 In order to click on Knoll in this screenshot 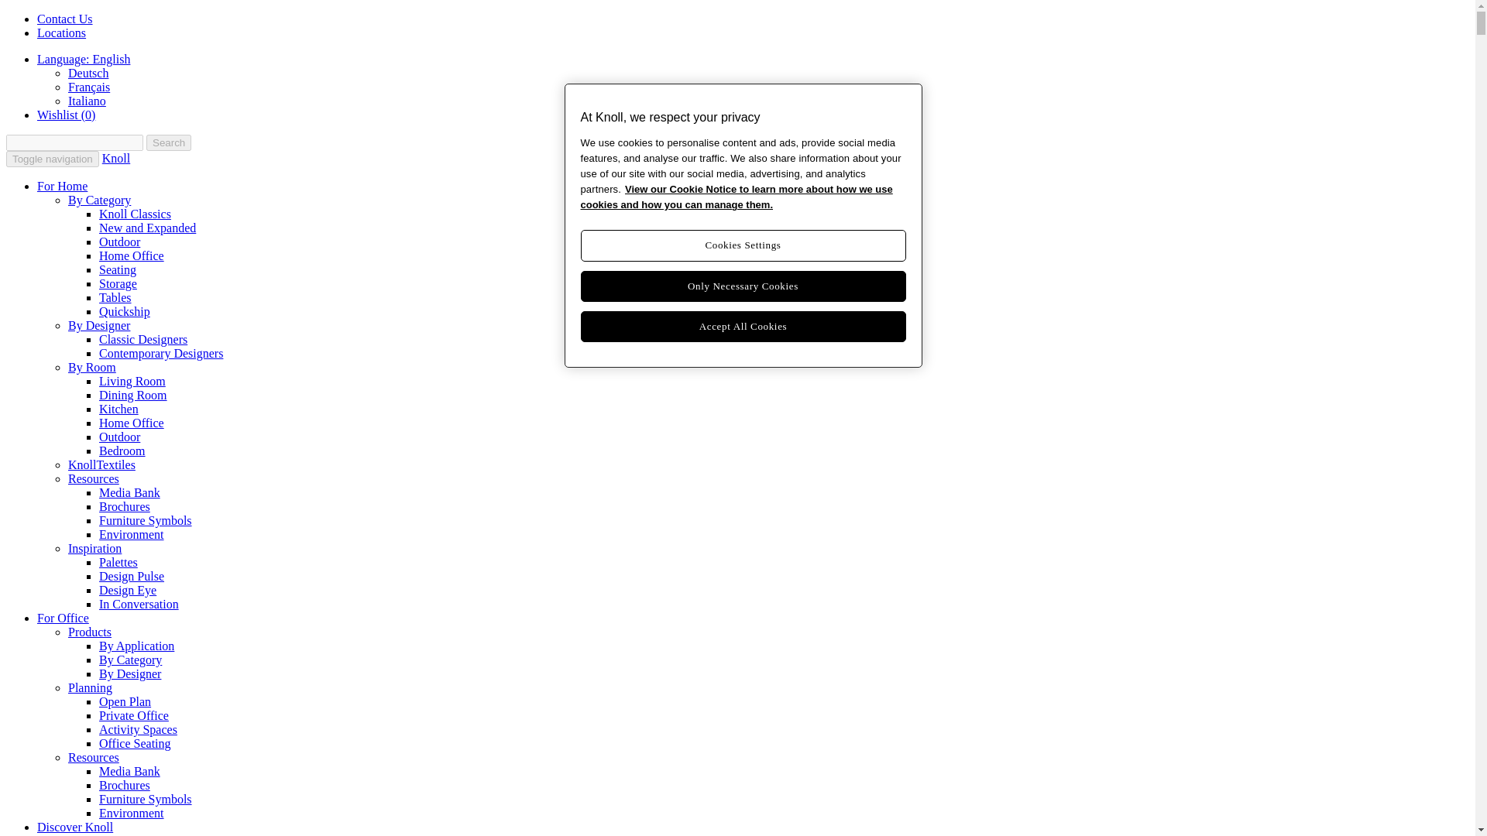, I will do `click(116, 158)`.